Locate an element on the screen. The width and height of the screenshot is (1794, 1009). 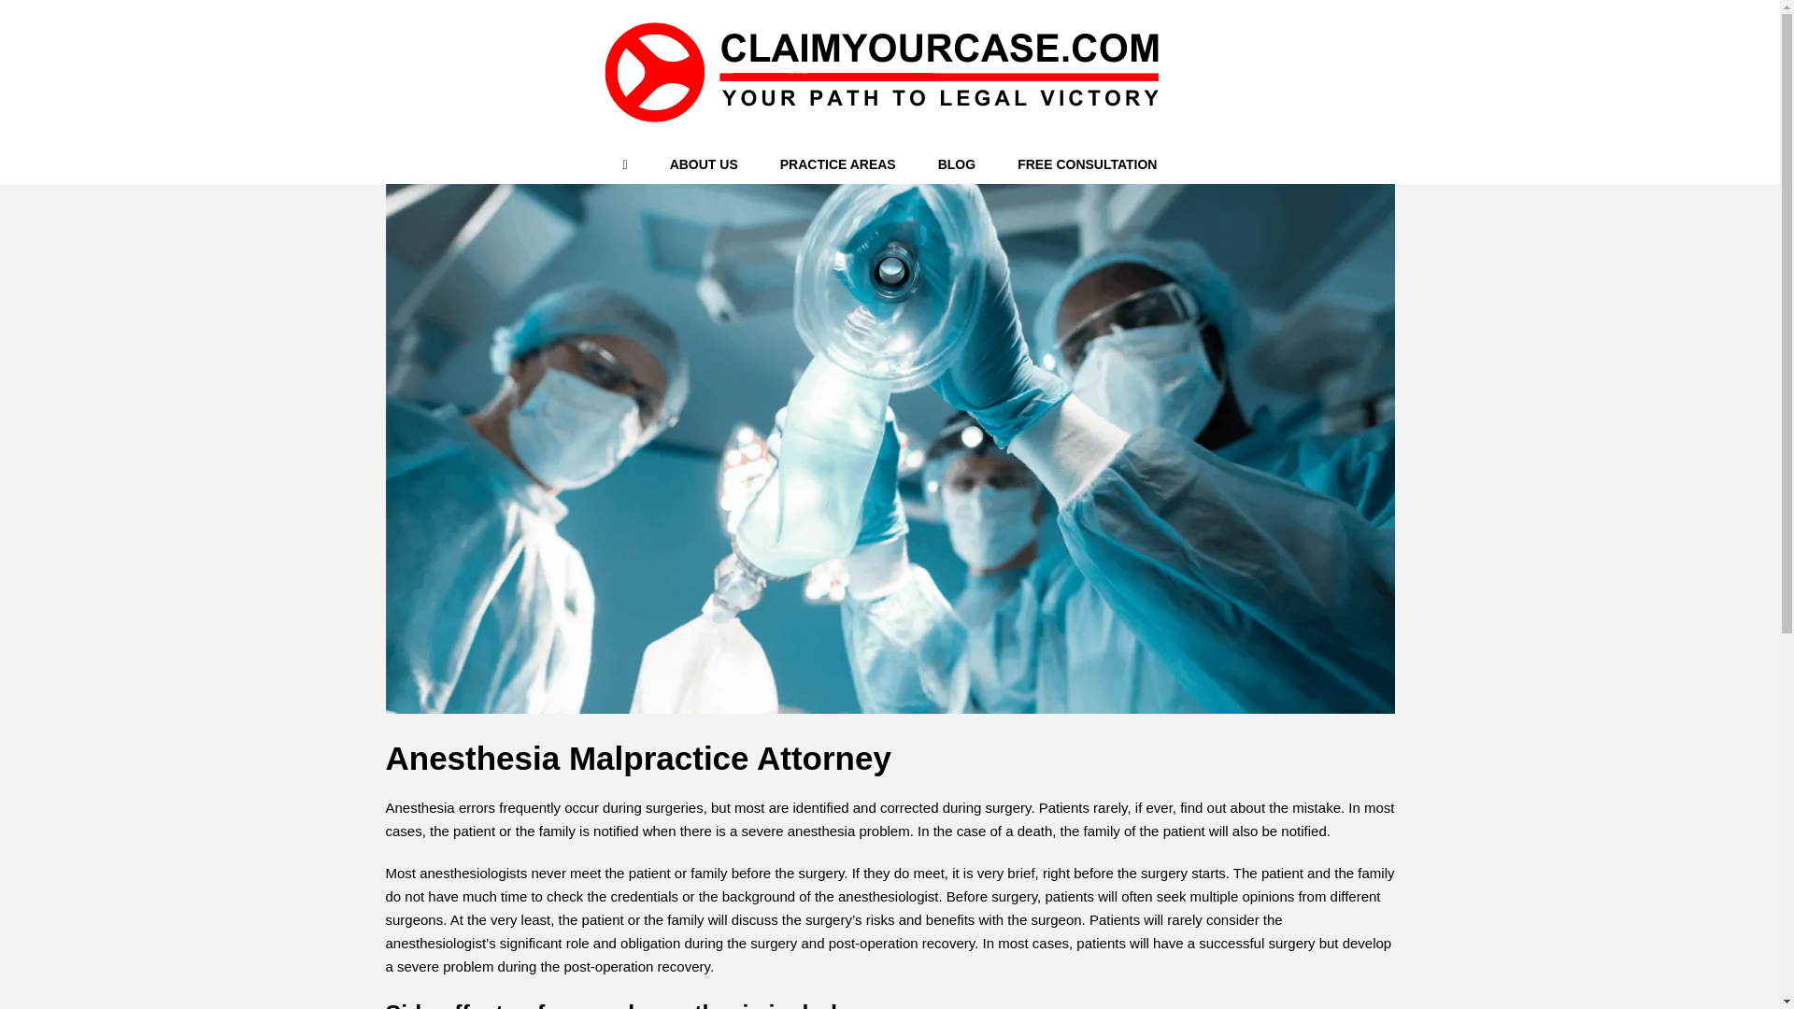
Legal Practice Areas is located at coordinates (837, 163).